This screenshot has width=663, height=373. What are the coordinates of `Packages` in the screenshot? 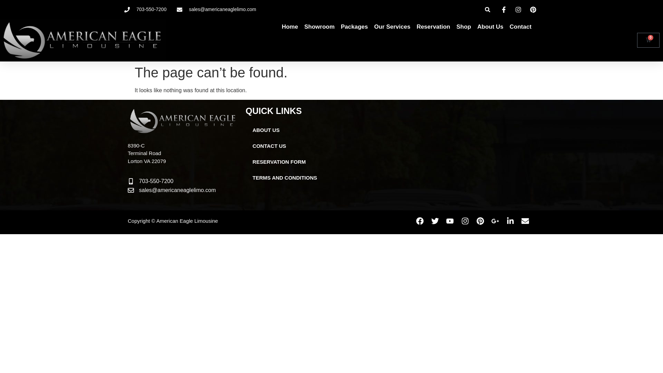 It's located at (354, 27).